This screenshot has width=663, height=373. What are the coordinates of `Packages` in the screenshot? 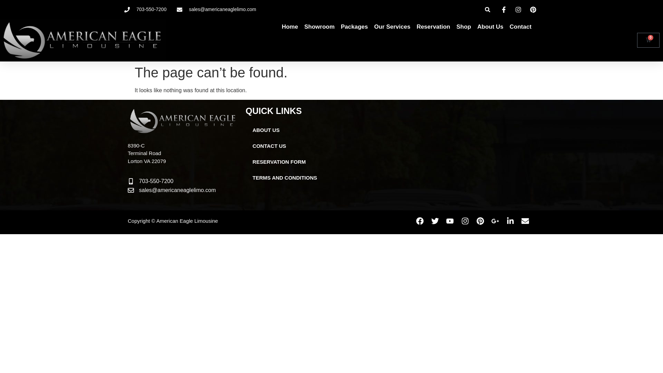 It's located at (354, 27).